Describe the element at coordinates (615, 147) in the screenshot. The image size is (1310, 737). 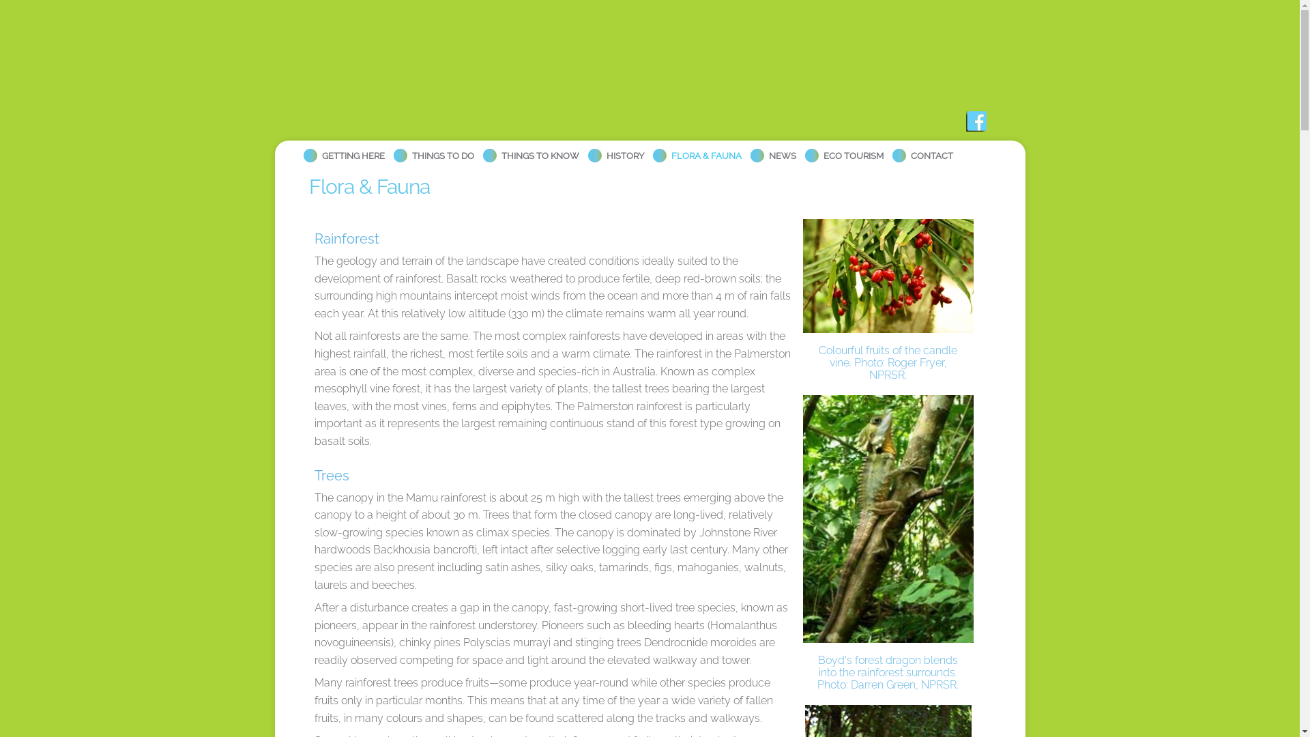
I see `HISTORY` at that location.